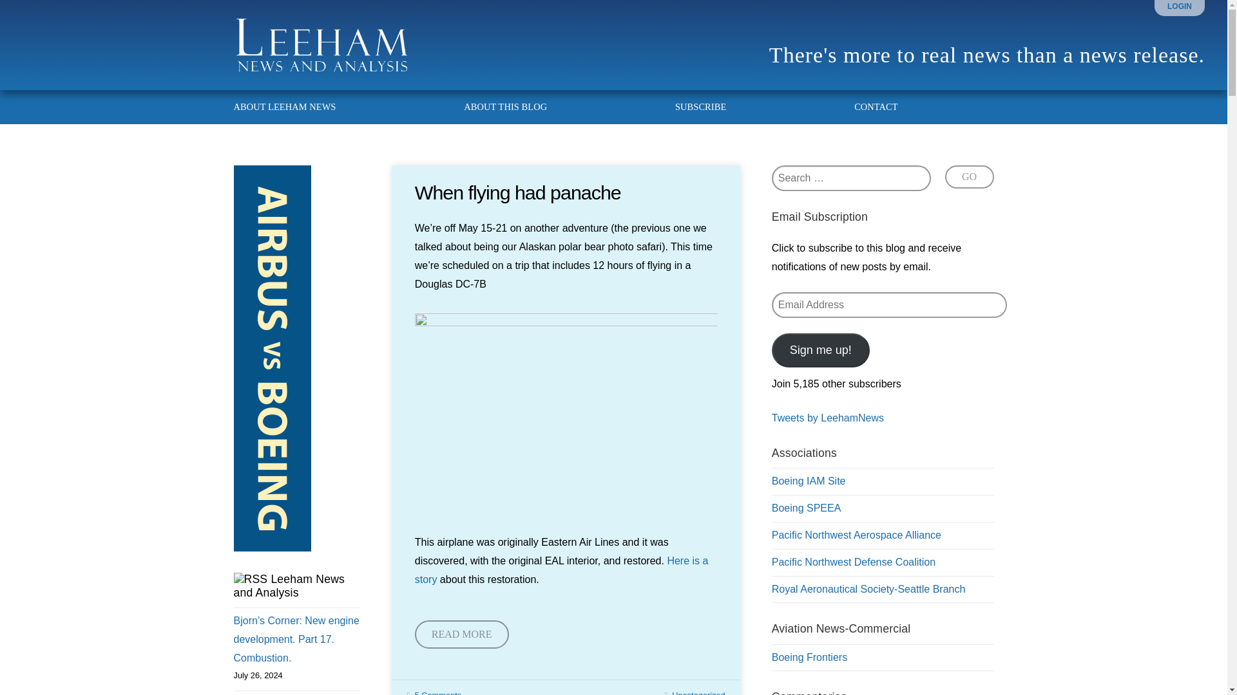 This screenshot has width=1237, height=695. What do you see at coordinates (868, 107) in the screenshot?
I see `CONTACT` at bounding box center [868, 107].